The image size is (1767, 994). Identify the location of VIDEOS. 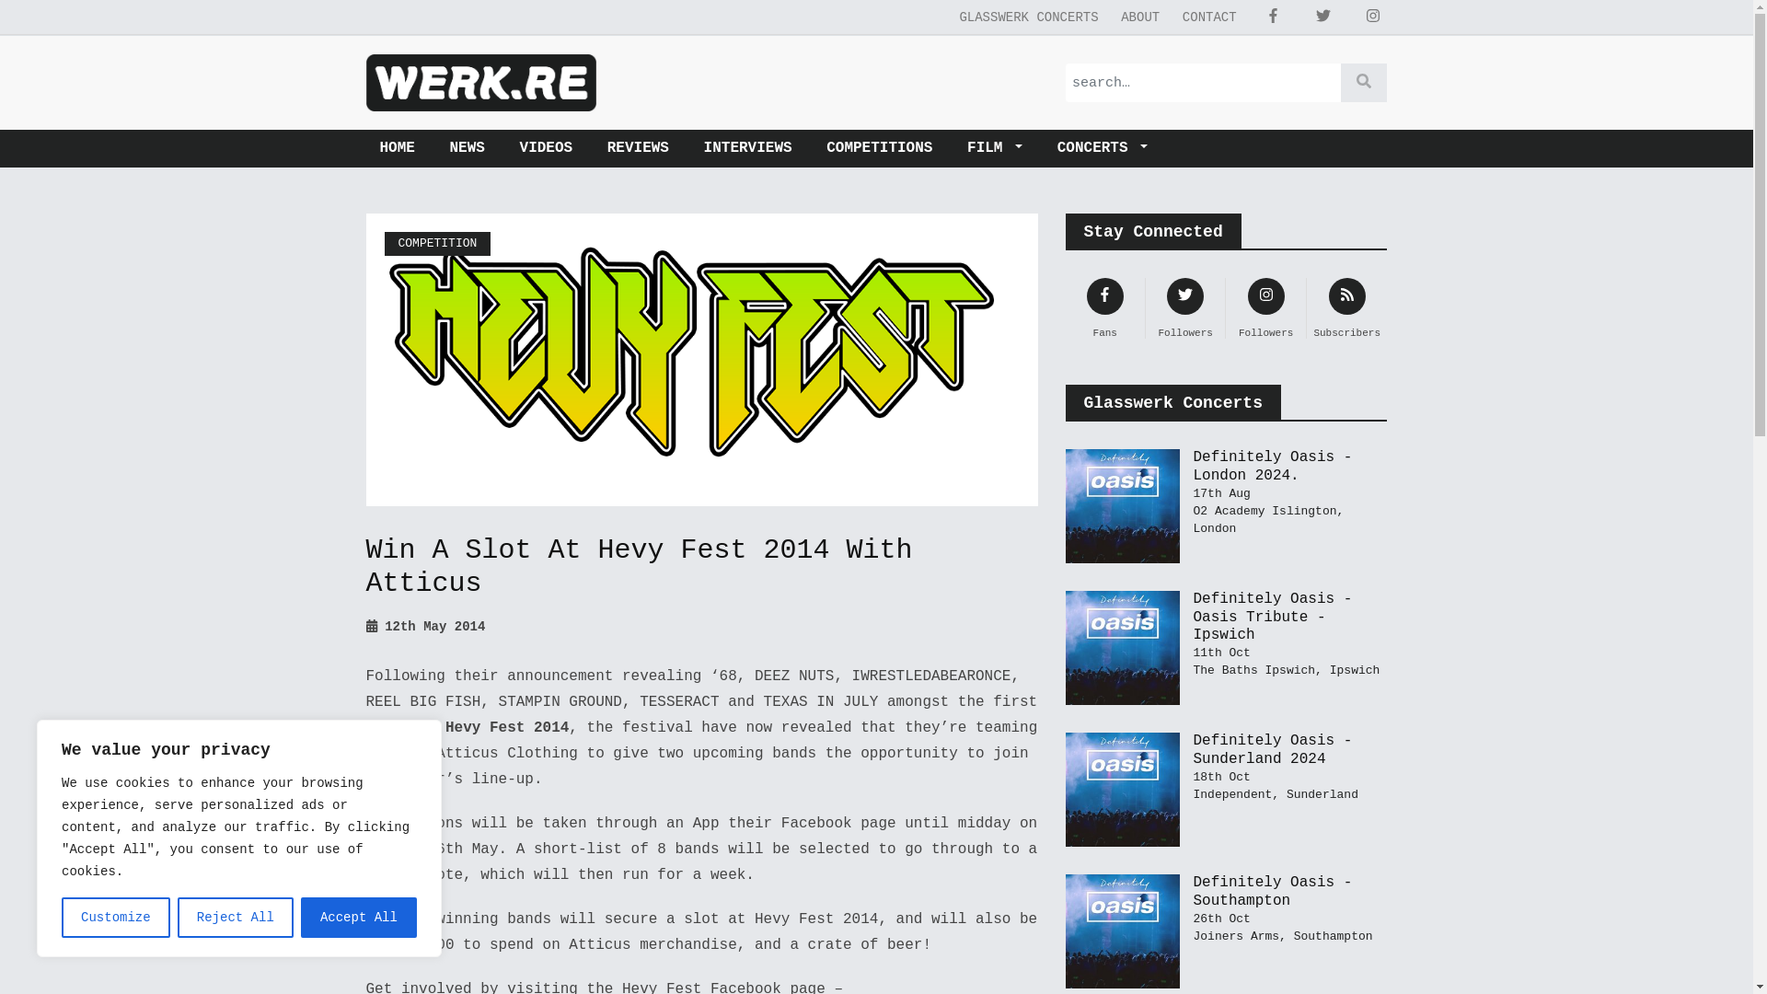
(547, 149).